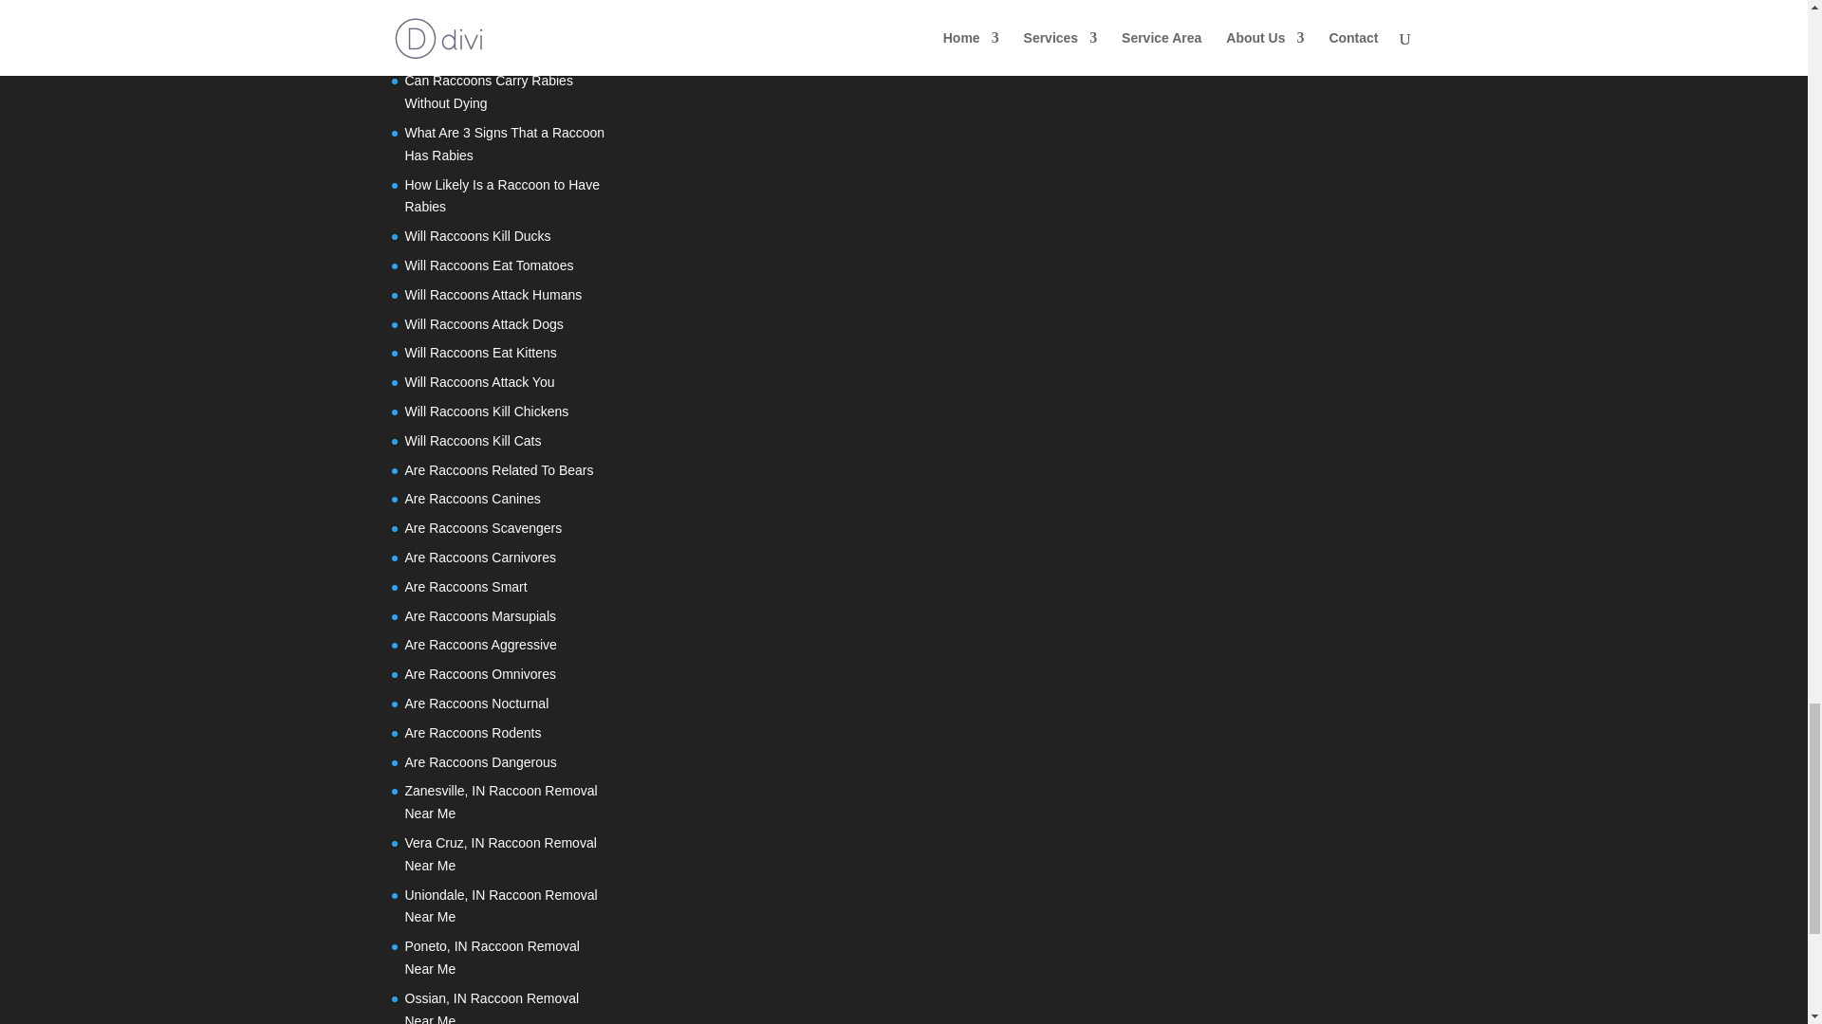 This screenshot has height=1024, width=1822. I want to click on Will You Get Rabies if a Raccoon Bites You, so click(501, 40).